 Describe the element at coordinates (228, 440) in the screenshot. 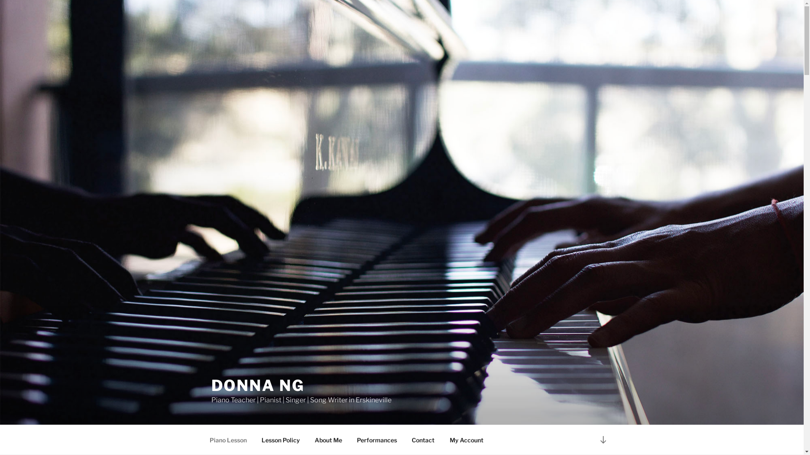

I see `Piano Lesson` at that location.